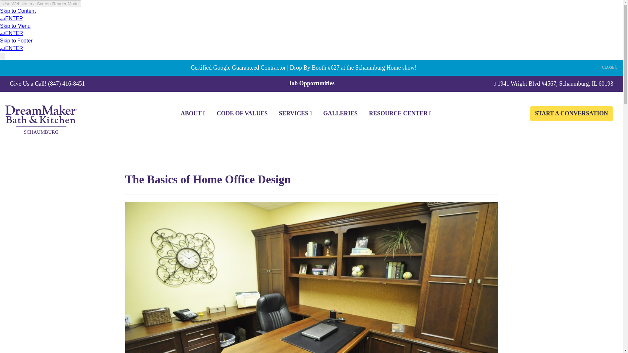 The image size is (628, 353). What do you see at coordinates (400, 113) in the screenshot?
I see `RESOURCE CENTER` at bounding box center [400, 113].